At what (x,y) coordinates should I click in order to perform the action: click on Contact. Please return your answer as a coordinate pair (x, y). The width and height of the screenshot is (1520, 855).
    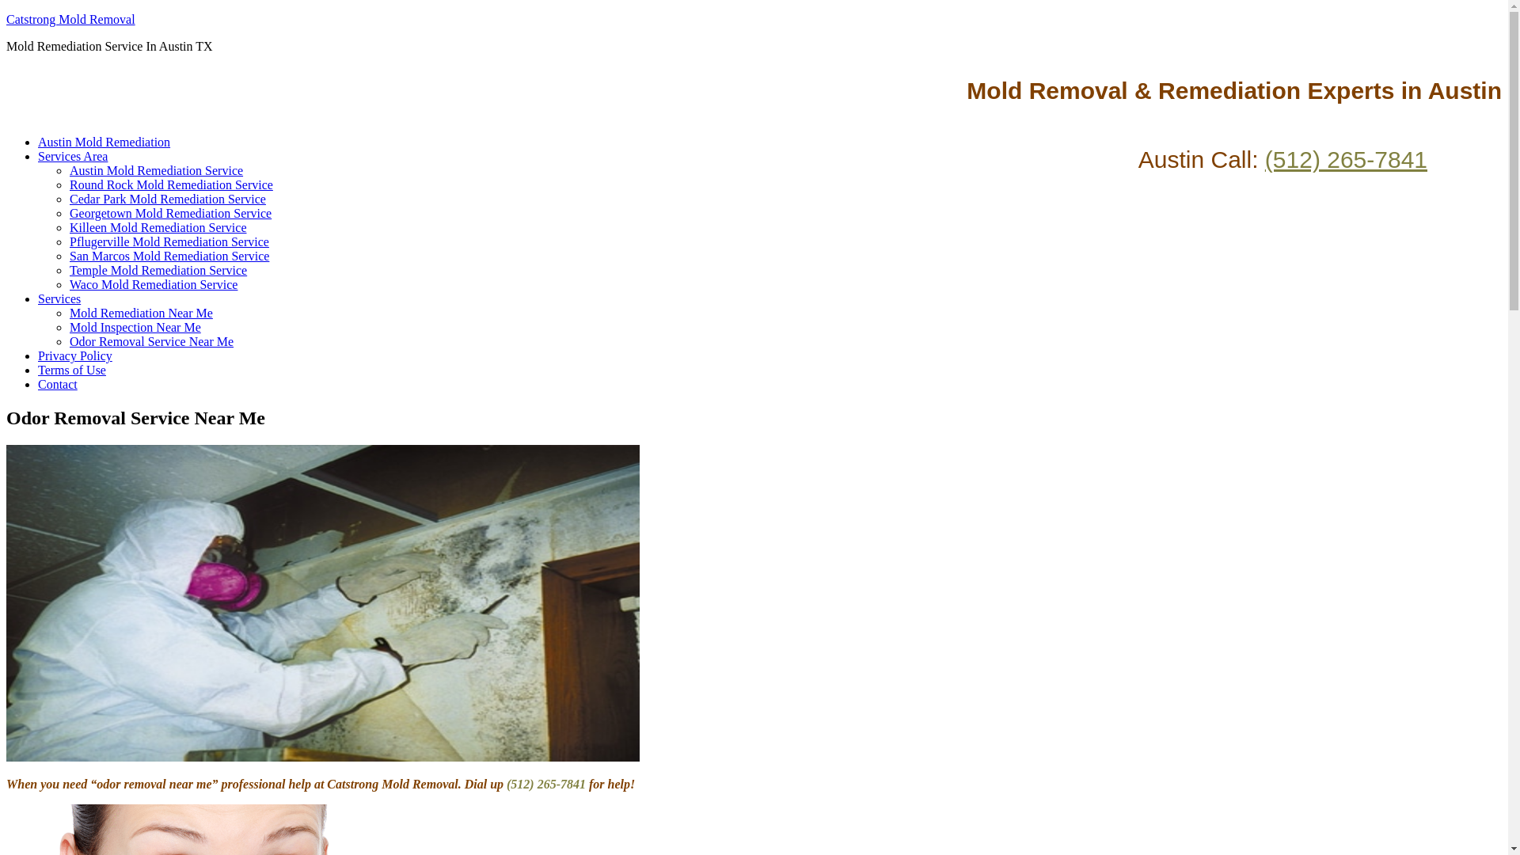
    Looking at the image, I should click on (57, 384).